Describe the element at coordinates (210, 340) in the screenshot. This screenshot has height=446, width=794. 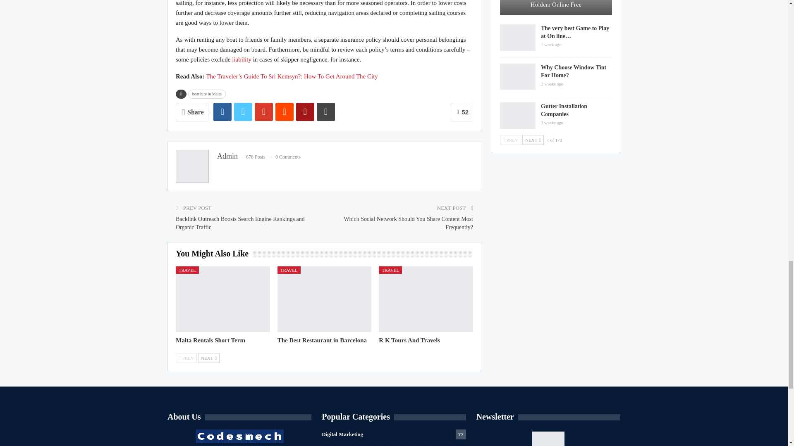
I see `Malta Rentals Short Term` at that location.